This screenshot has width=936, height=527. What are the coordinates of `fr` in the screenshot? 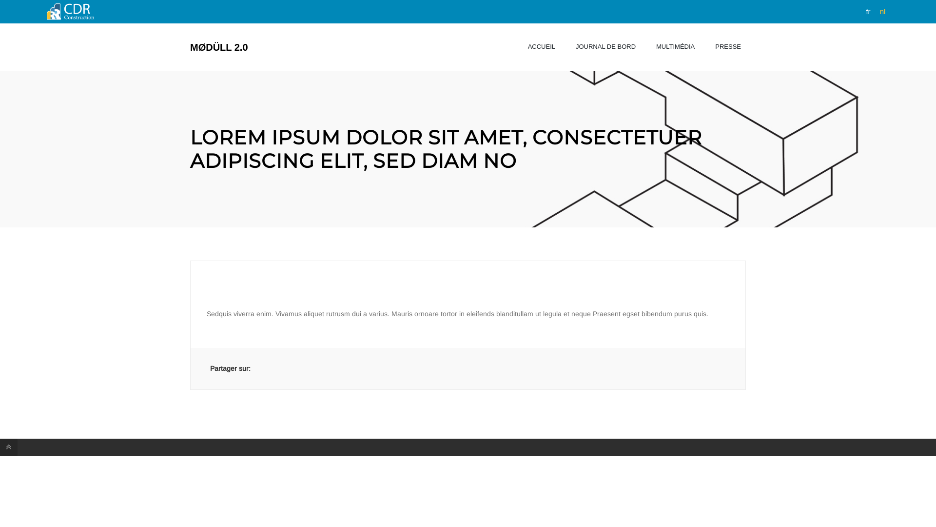 It's located at (868, 12).